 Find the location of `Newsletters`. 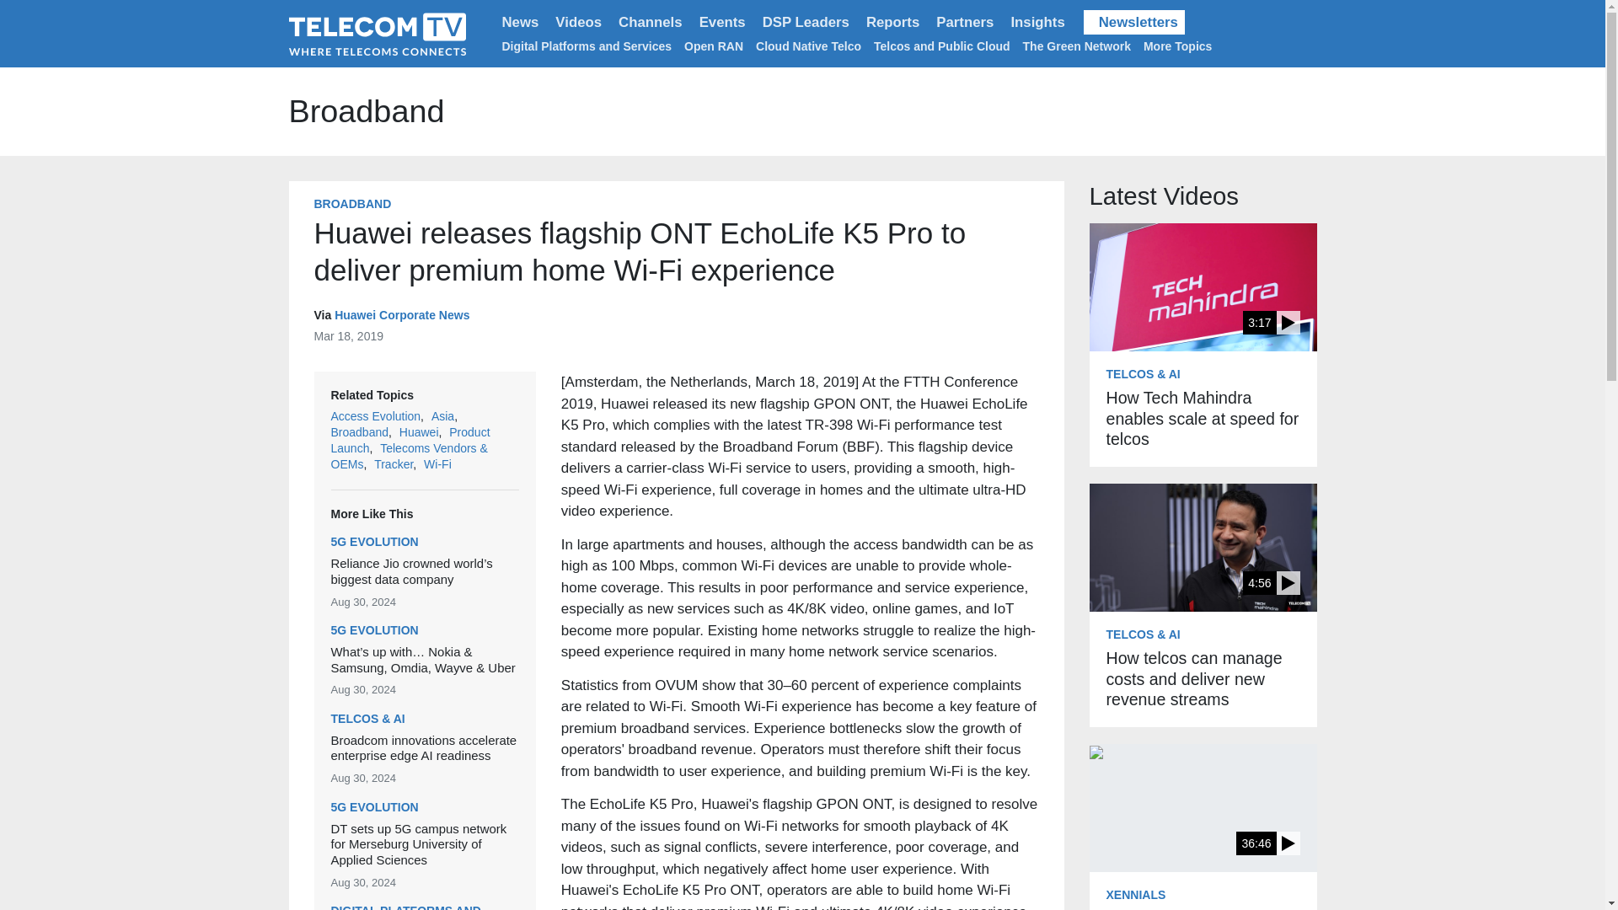

Newsletters is located at coordinates (1134, 22).